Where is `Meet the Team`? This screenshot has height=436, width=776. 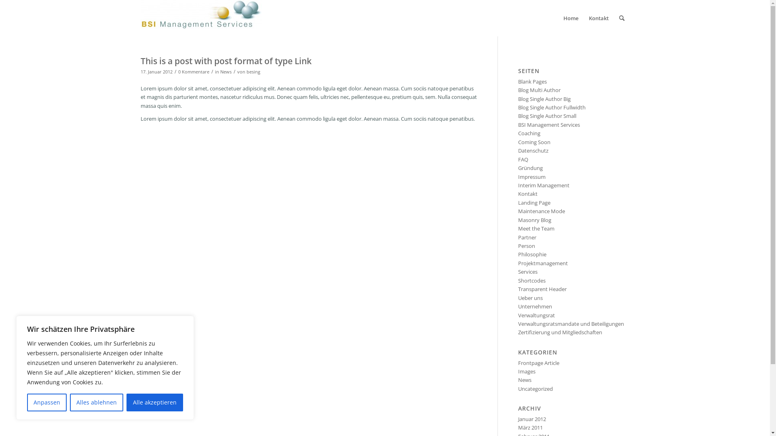 Meet the Team is located at coordinates (536, 228).